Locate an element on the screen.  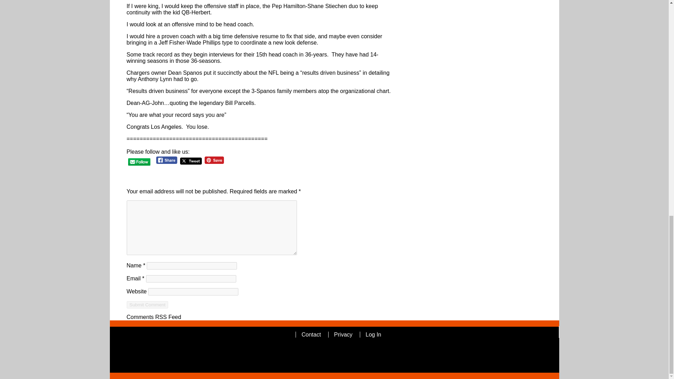
Pin Share is located at coordinates (214, 160).